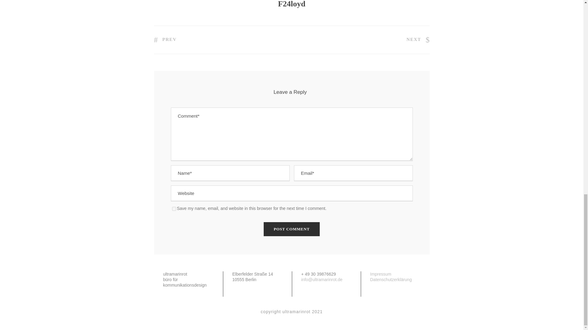  I want to click on NEXT, so click(418, 39).